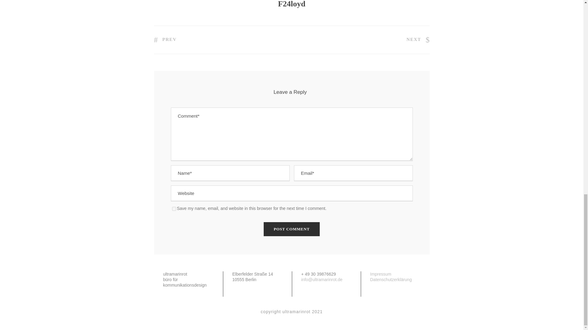  I want to click on NEXT, so click(418, 39).